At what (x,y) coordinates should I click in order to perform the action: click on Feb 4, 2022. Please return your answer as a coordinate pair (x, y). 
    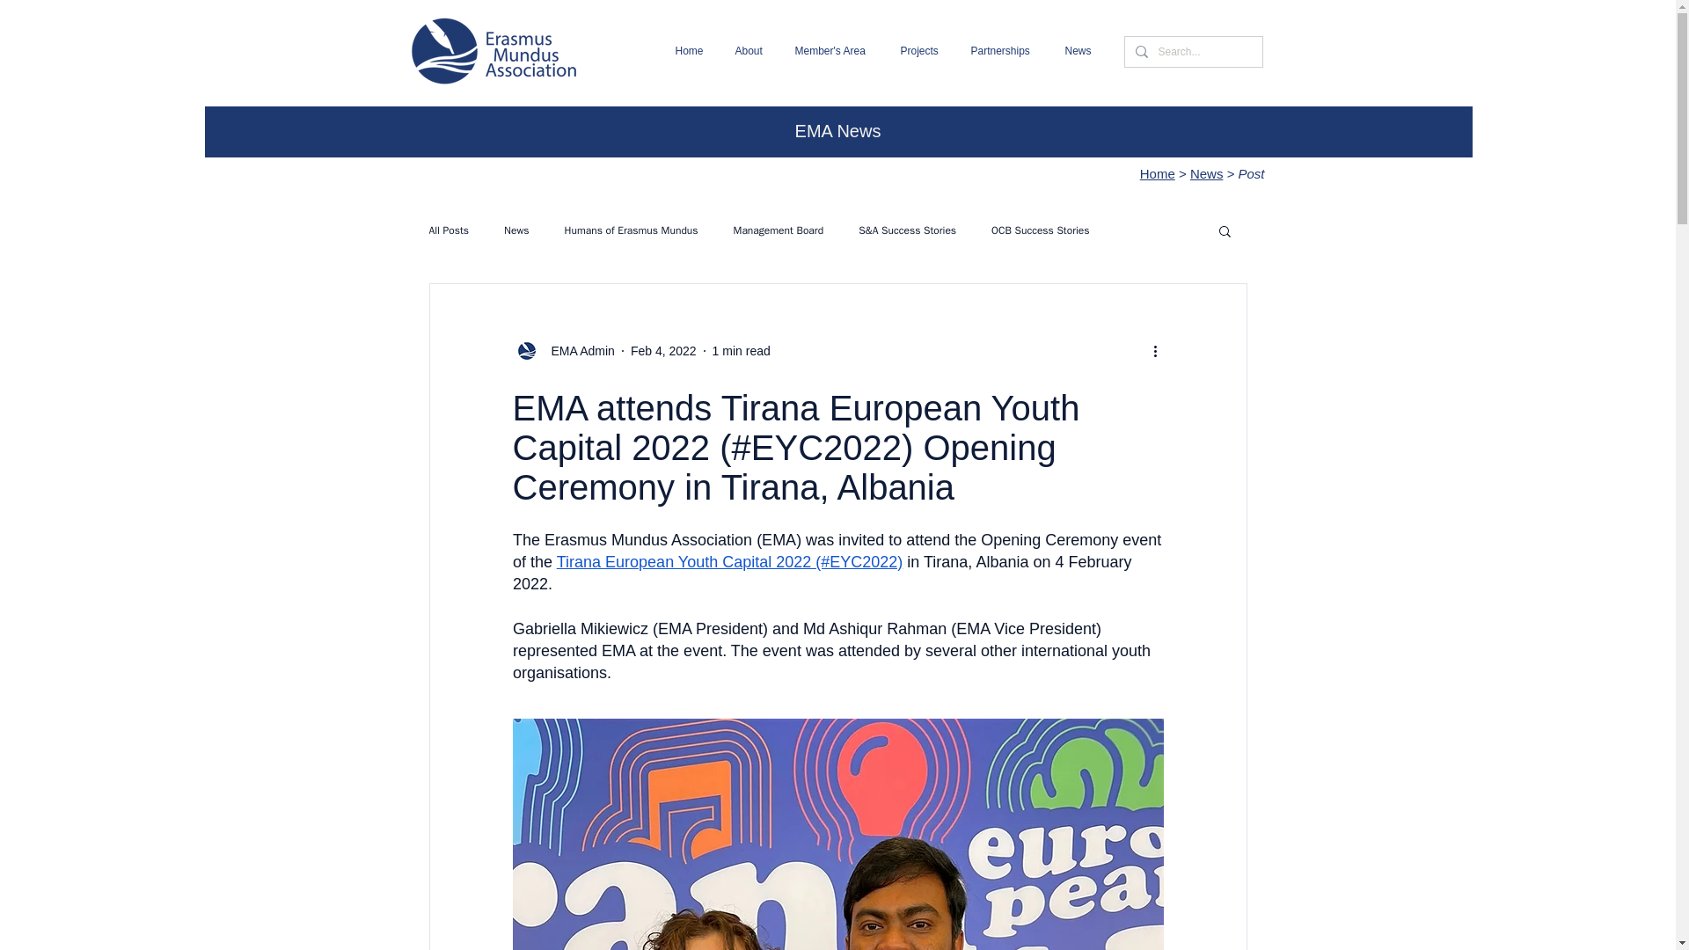
    Looking at the image, I should click on (663, 350).